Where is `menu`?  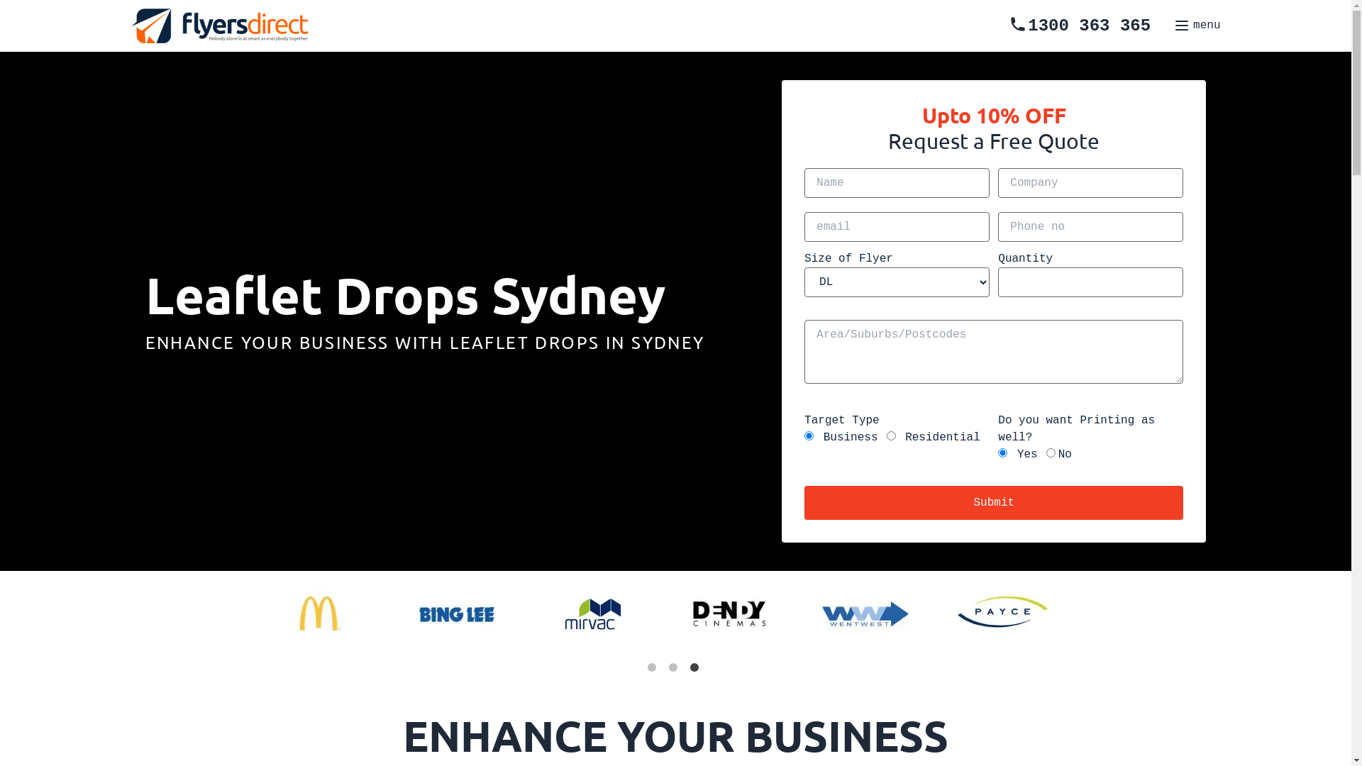 menu is located at coordinates (1197, 26).